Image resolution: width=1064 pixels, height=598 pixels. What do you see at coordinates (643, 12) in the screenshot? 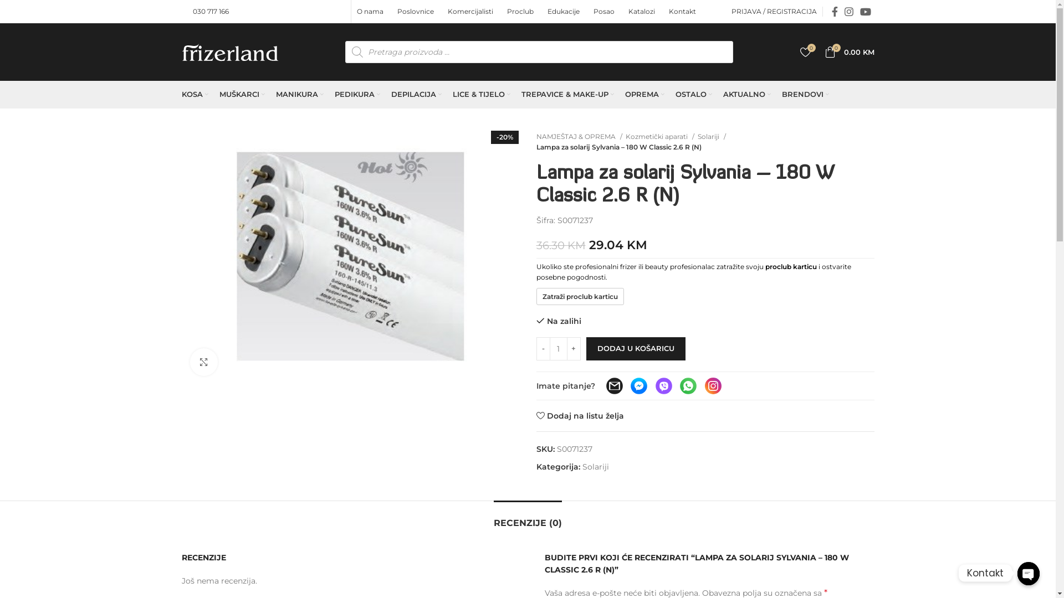
I see `Katalozi` at bounding box center [643, 12].